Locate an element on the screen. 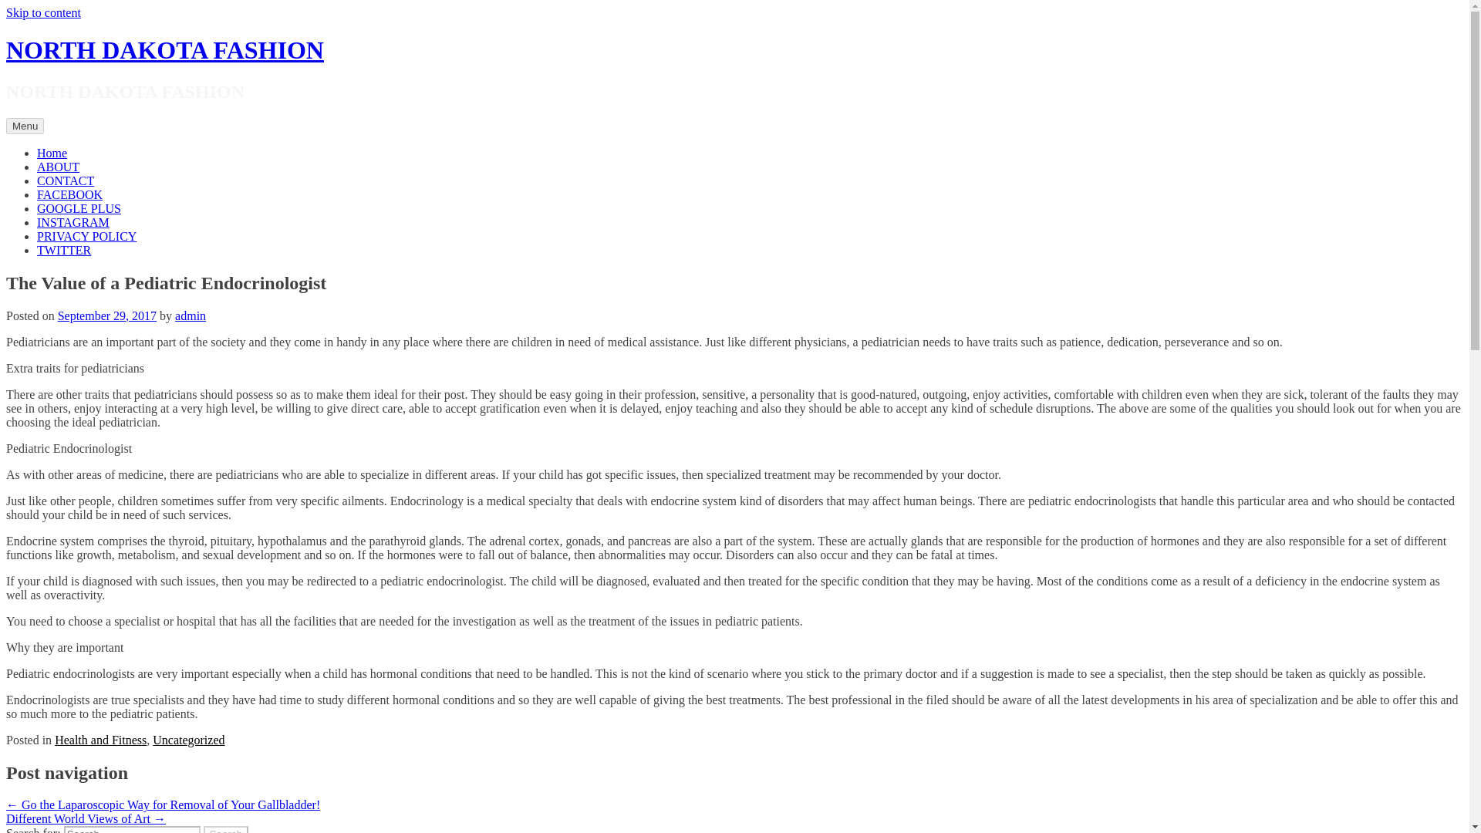 This screenshot has height=833, width=1481. Health and Fitness is located at coordinates (100, 740).